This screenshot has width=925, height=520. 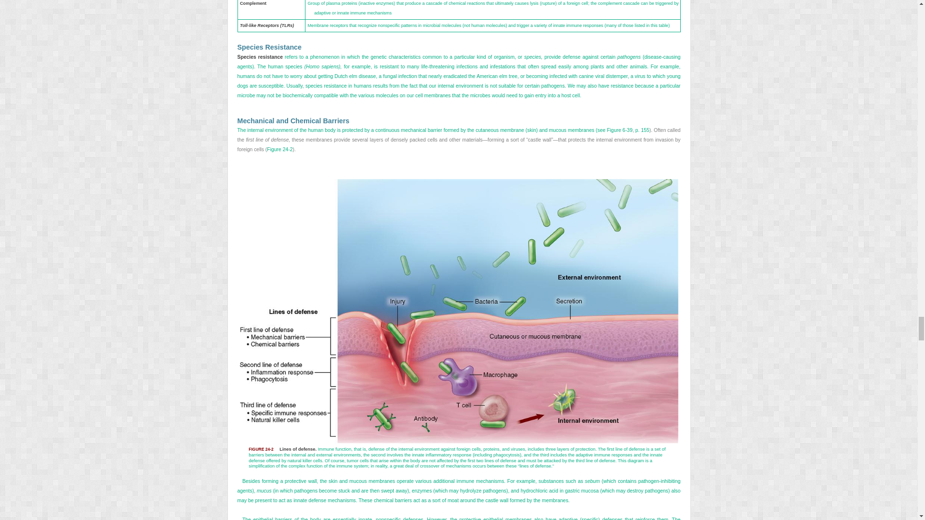 What do you see at coordinates (458, 140) in the screenshot?
I see `749` at bounding box center [458, 140].